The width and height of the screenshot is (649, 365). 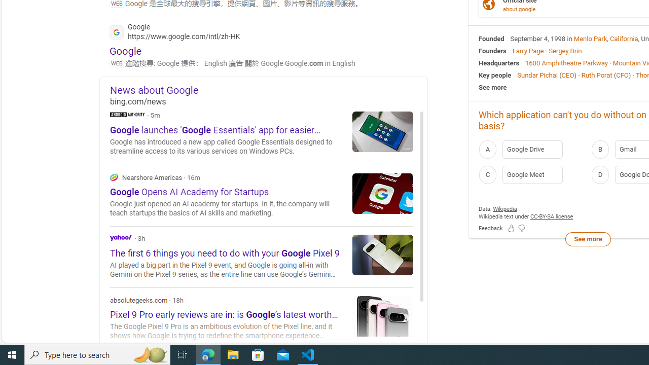 I want to click on The first 6 things you need to do with your Google Pixel 9, so click(x=383, y=254).